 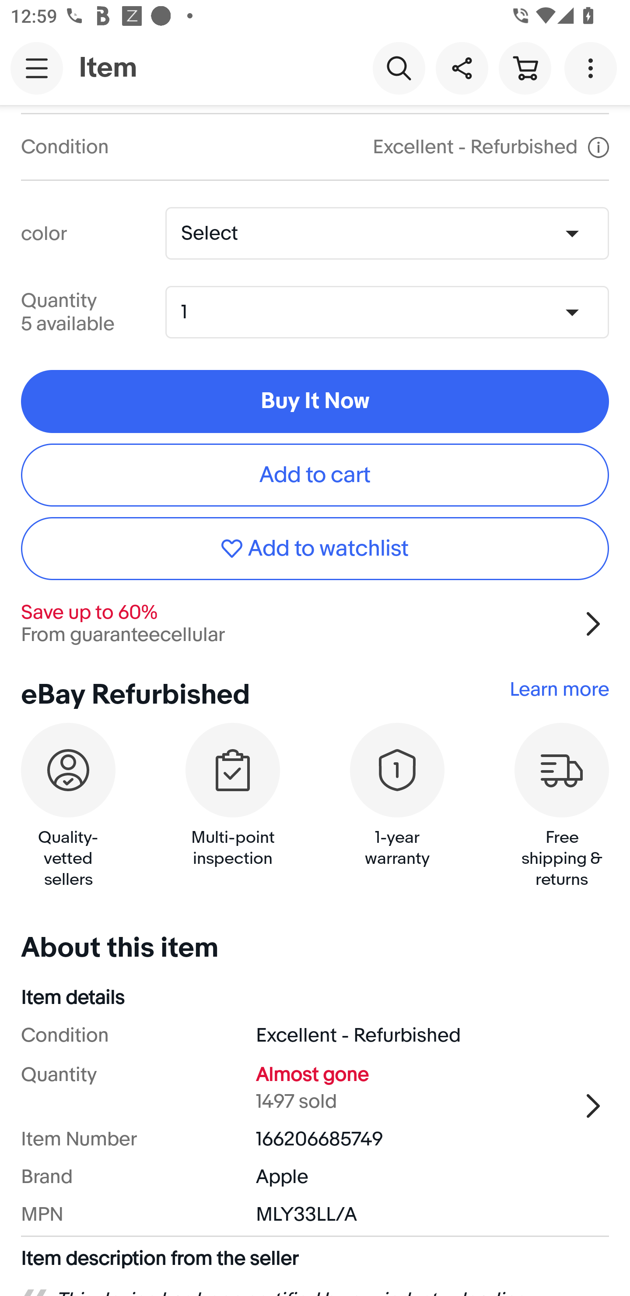 I want to click on More options, so click(x=593, y=67).